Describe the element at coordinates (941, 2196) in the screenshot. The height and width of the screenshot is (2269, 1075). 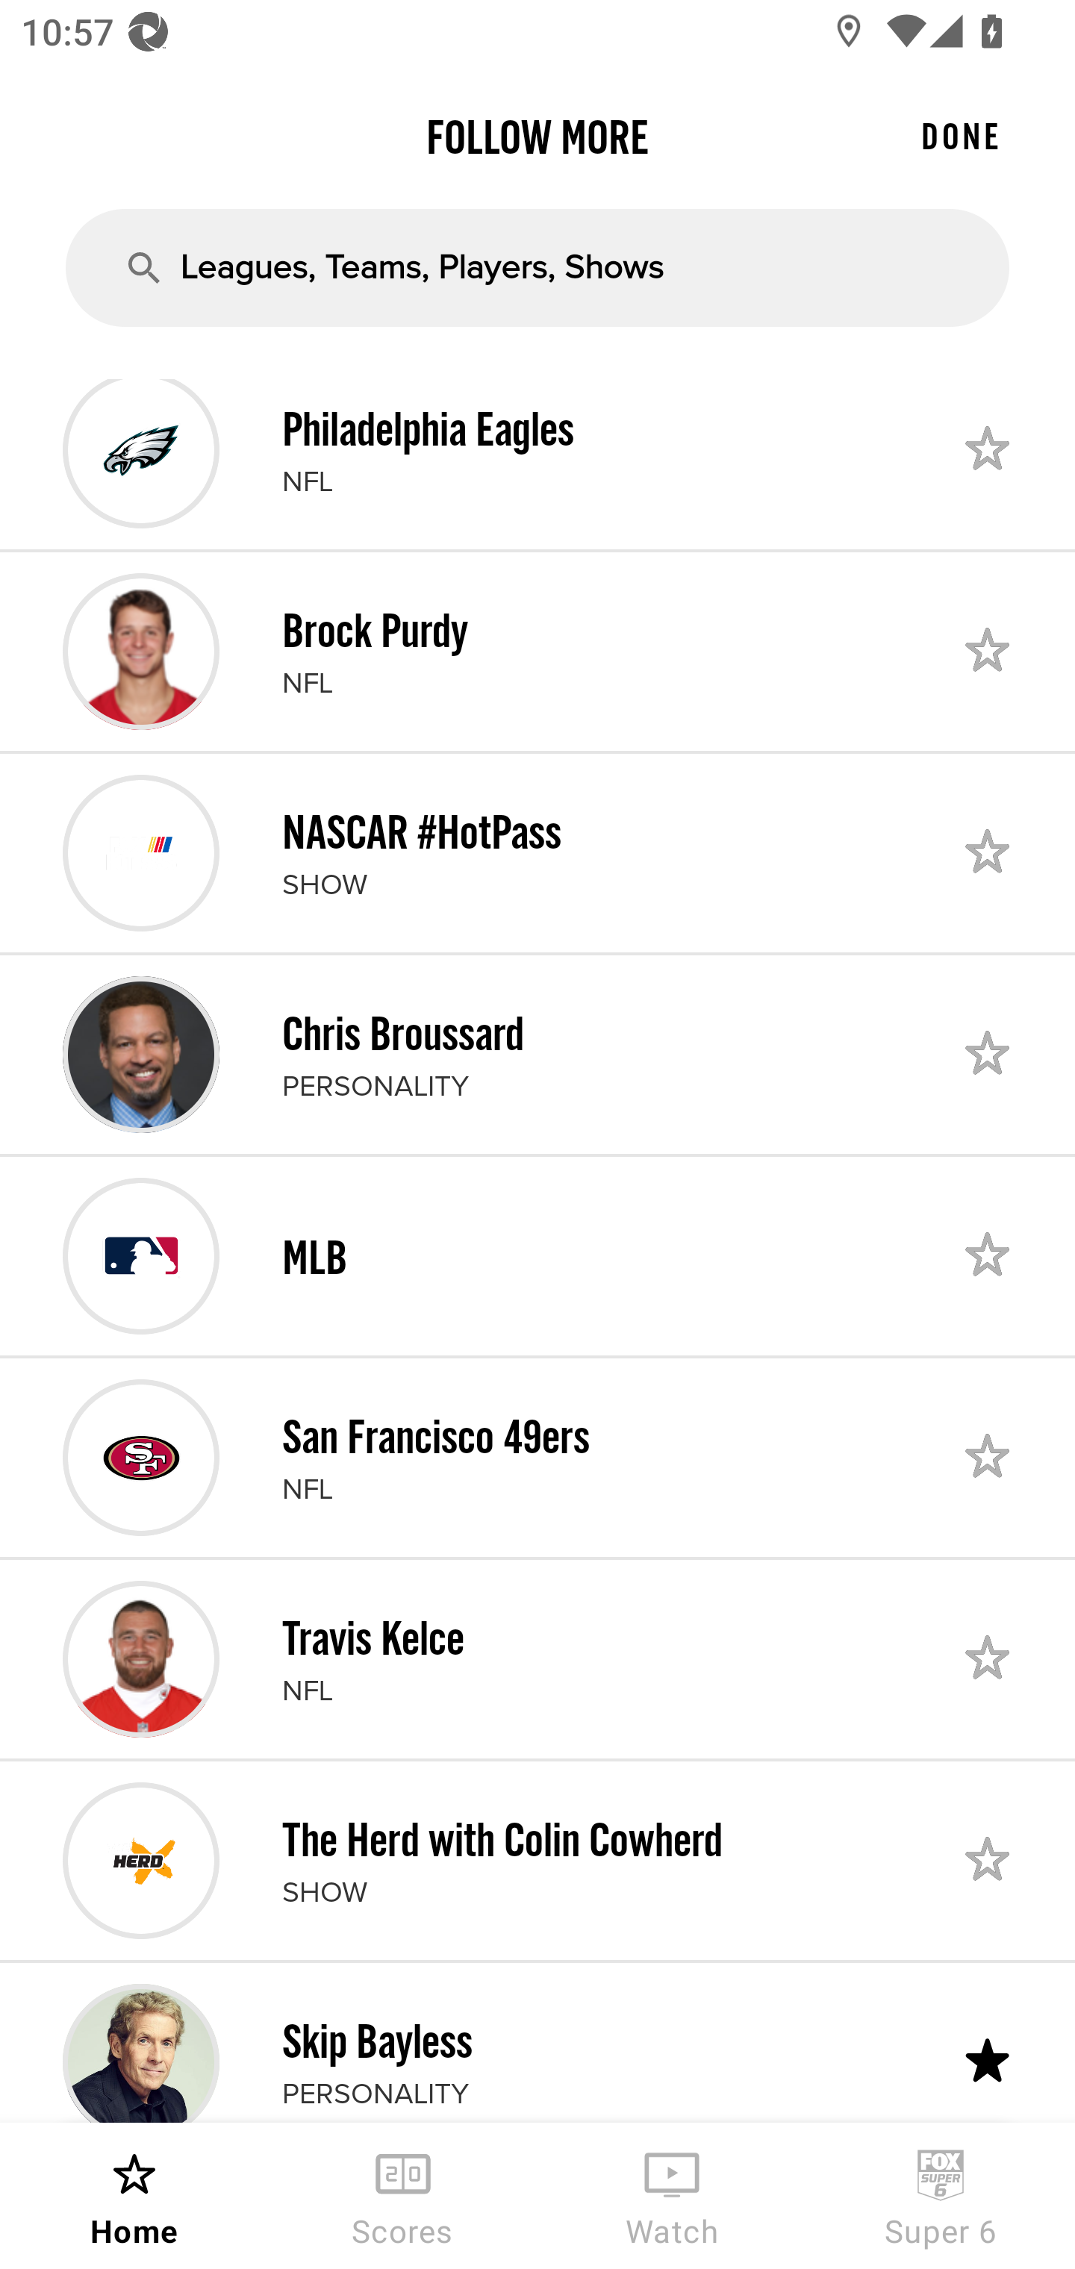
I see `Super 6` at that location.